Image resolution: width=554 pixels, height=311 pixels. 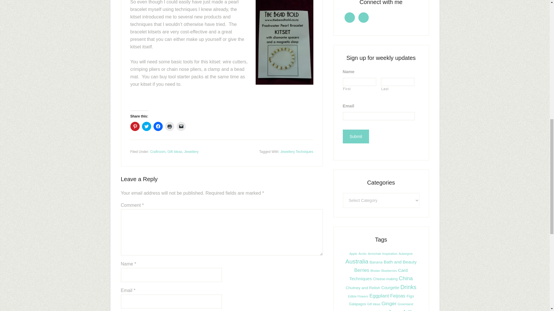 I want to click on Click to email a link to a friend, so click(x=181, y=126).